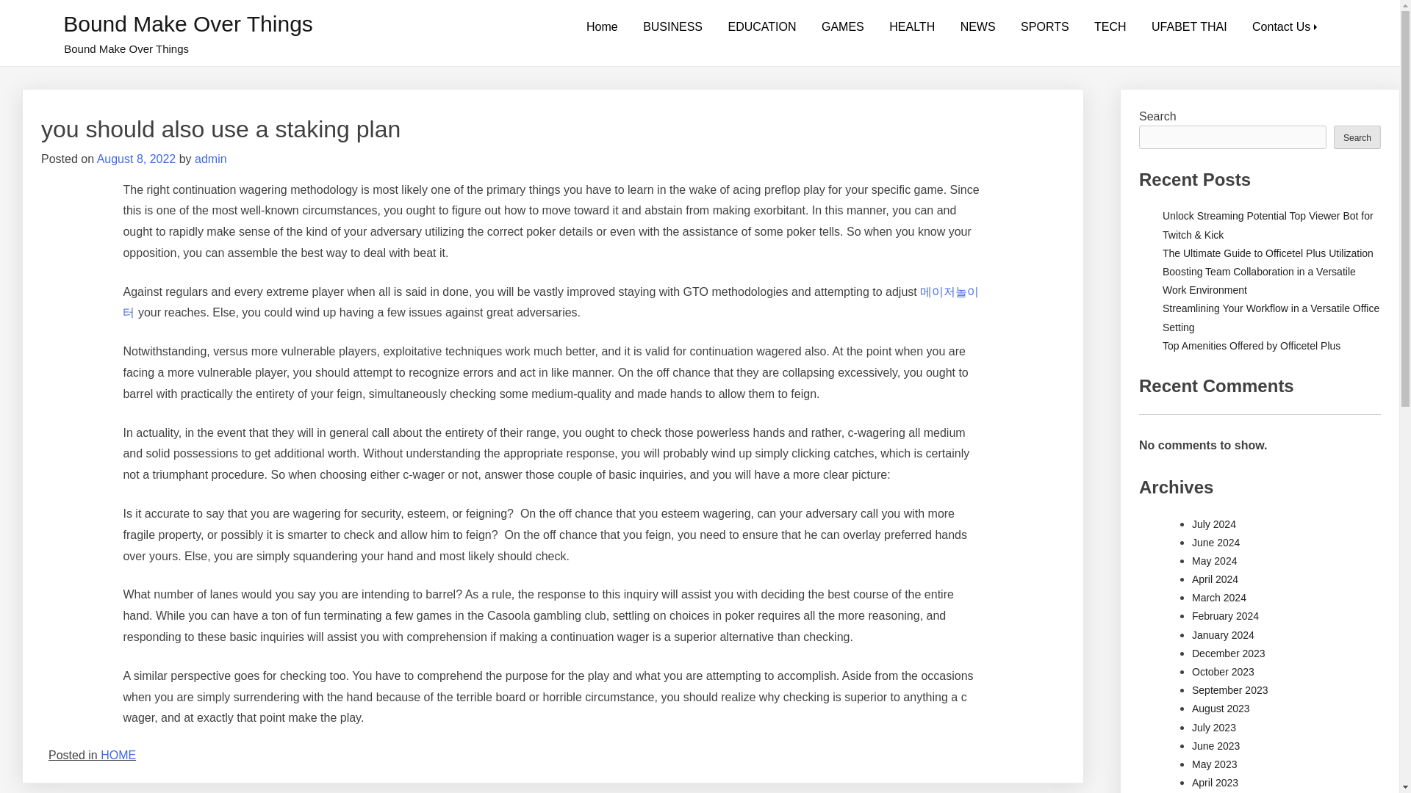 The height and width of the screenshot is (793, 1411). Describe the element at coordinates (1223, 672) in the screenshot. I see `October 2023` at that location.